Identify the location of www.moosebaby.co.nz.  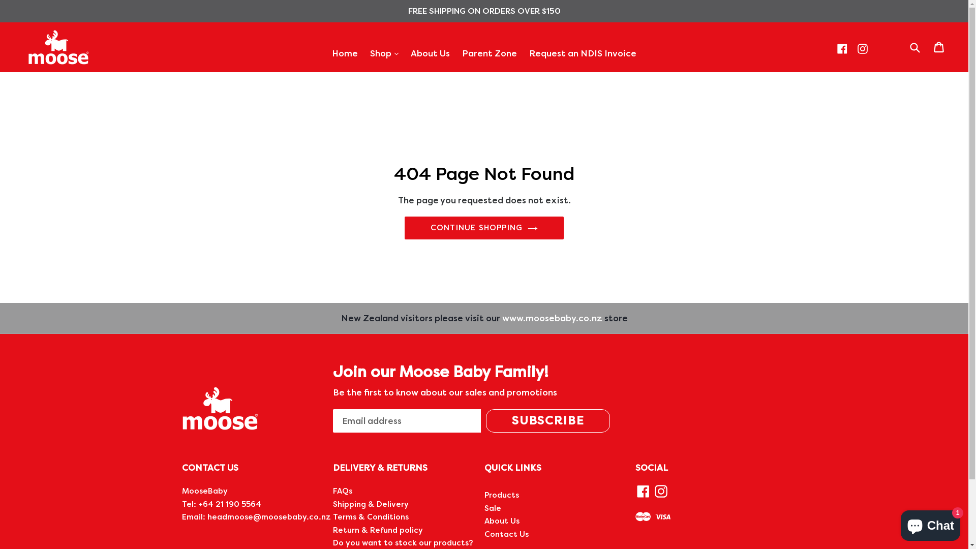
(552, 318).